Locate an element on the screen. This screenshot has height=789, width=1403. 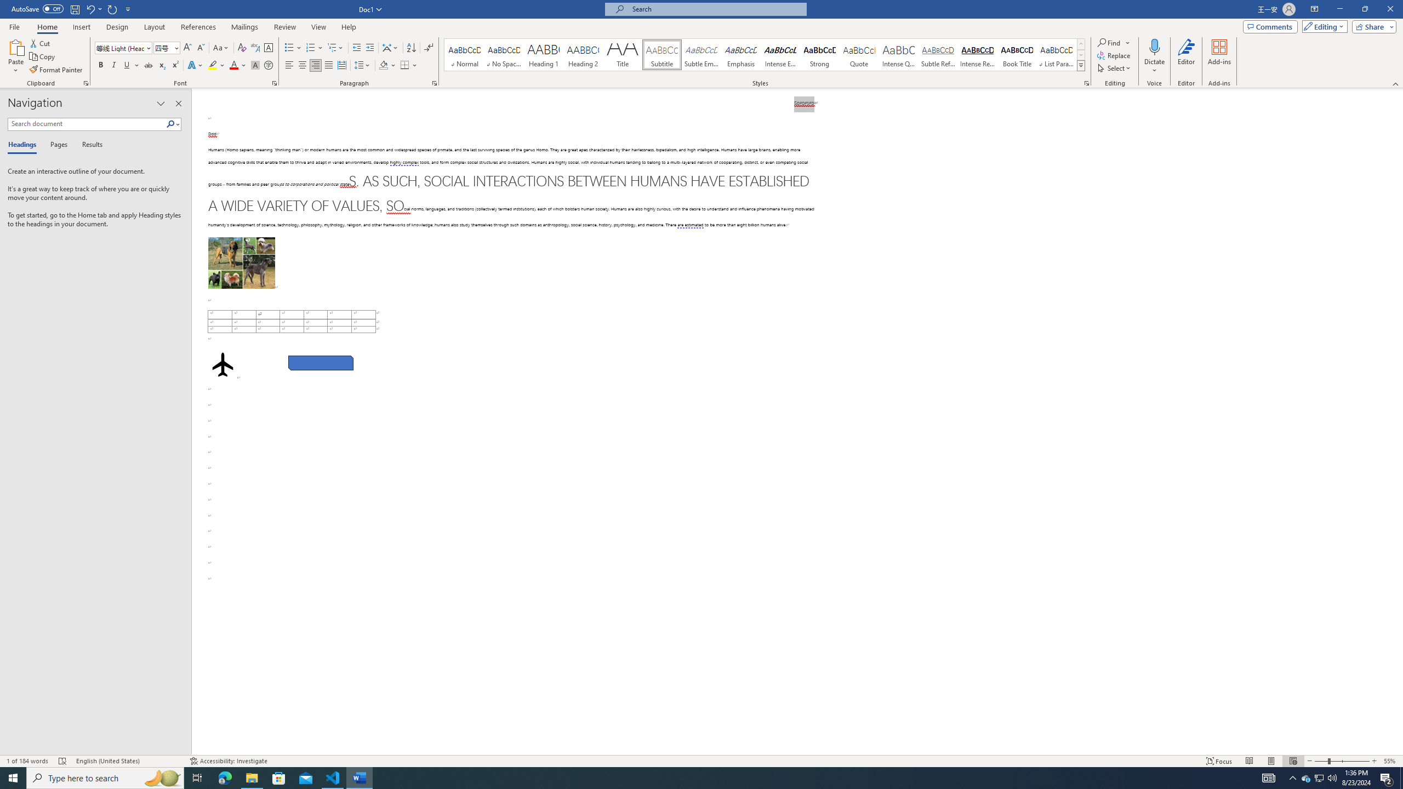
Font Color is located at coordinates (238, 66).